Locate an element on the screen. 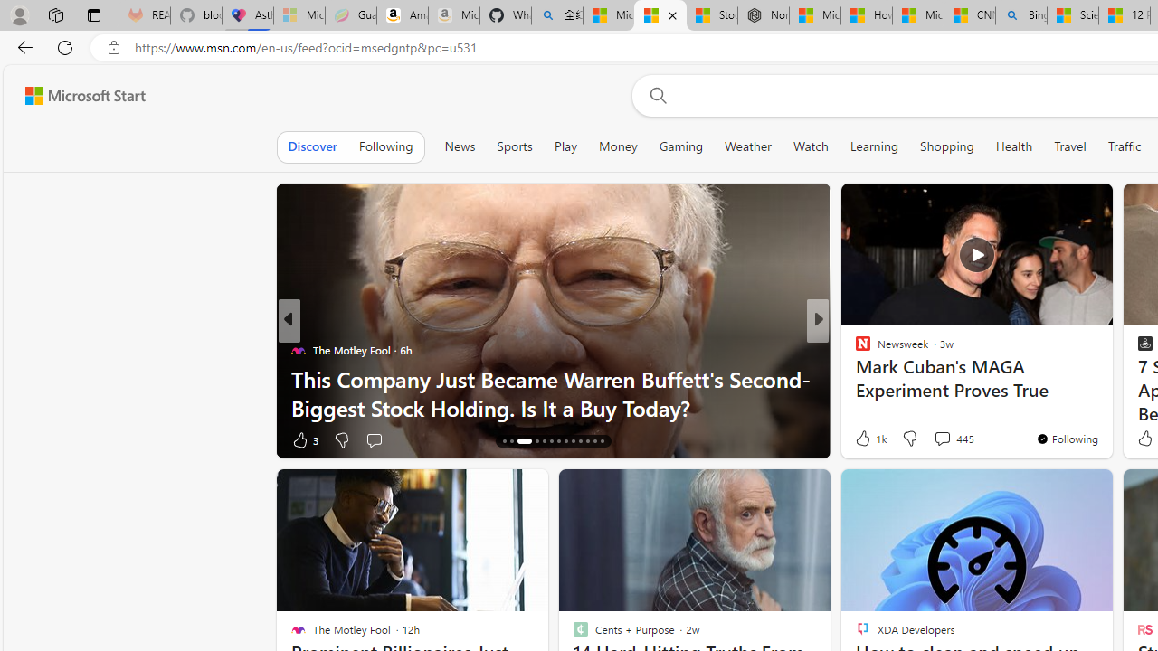  AutomationID: tab-23 is located at coordinates (581, 441).